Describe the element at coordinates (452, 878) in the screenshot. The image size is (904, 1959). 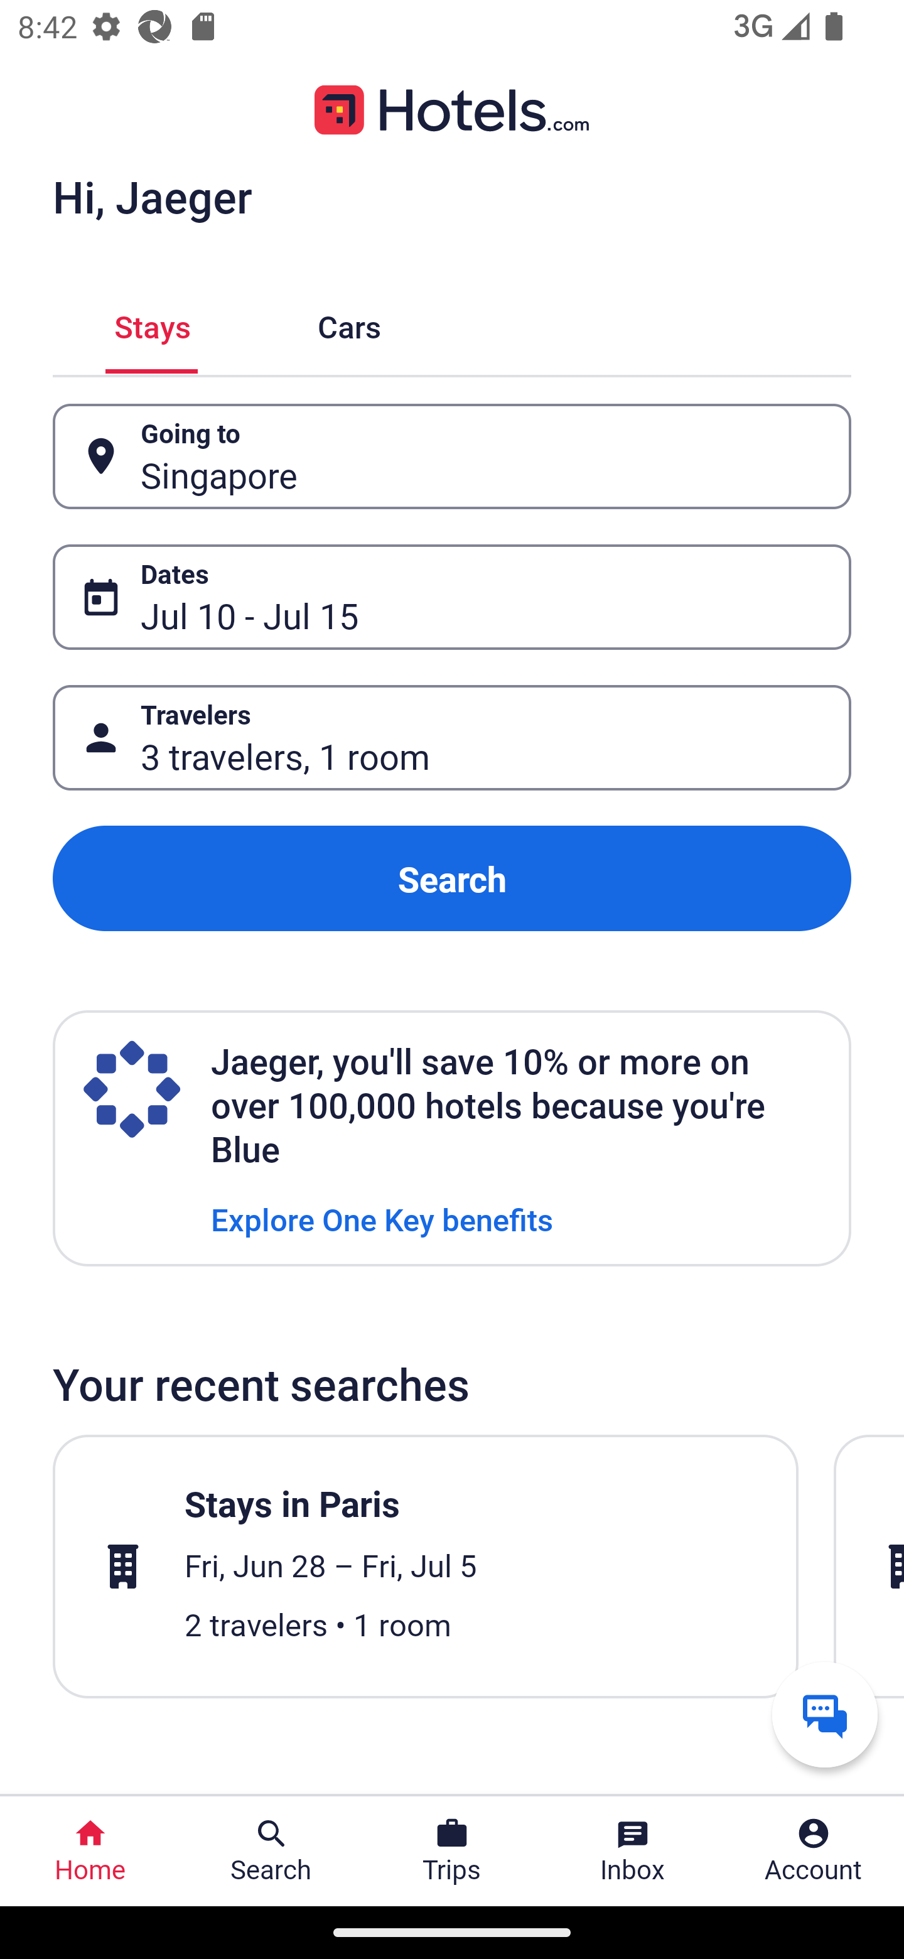
I see `Search` at that location.